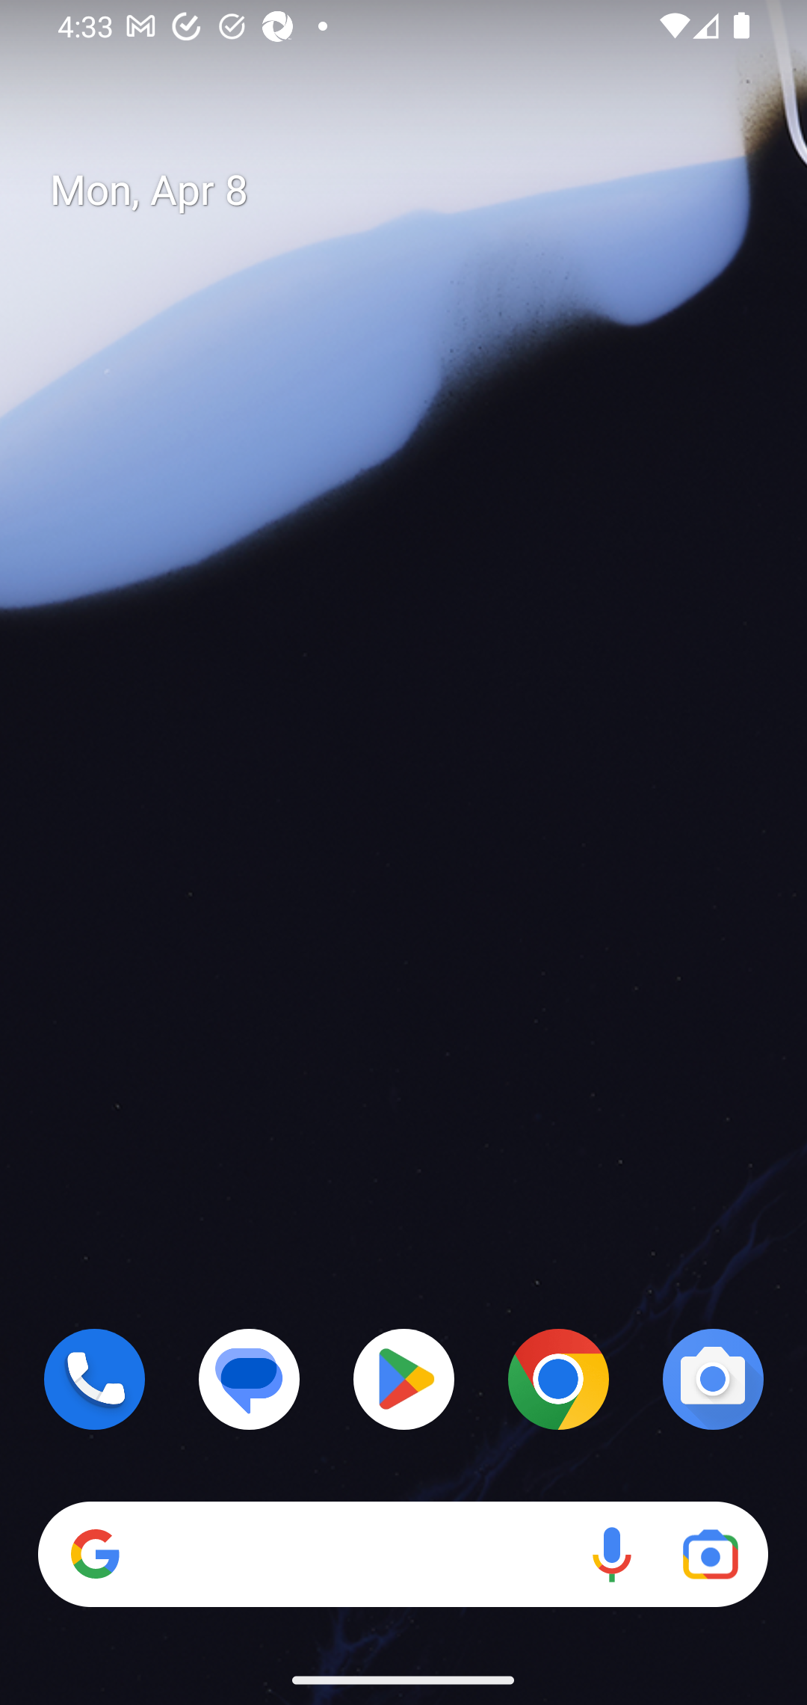  What do you see at coordinates (420, 191) in the screenshot?
I see `Mon, Apr 8` at bounding box center [420, 191].